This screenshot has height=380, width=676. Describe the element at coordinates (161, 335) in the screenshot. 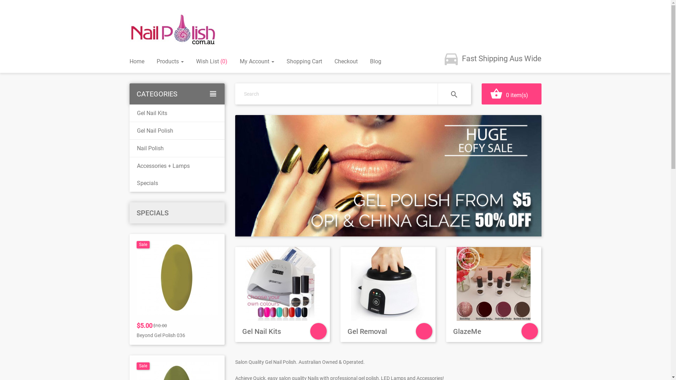

I see `Beyond Gel Polish 036` at that location.